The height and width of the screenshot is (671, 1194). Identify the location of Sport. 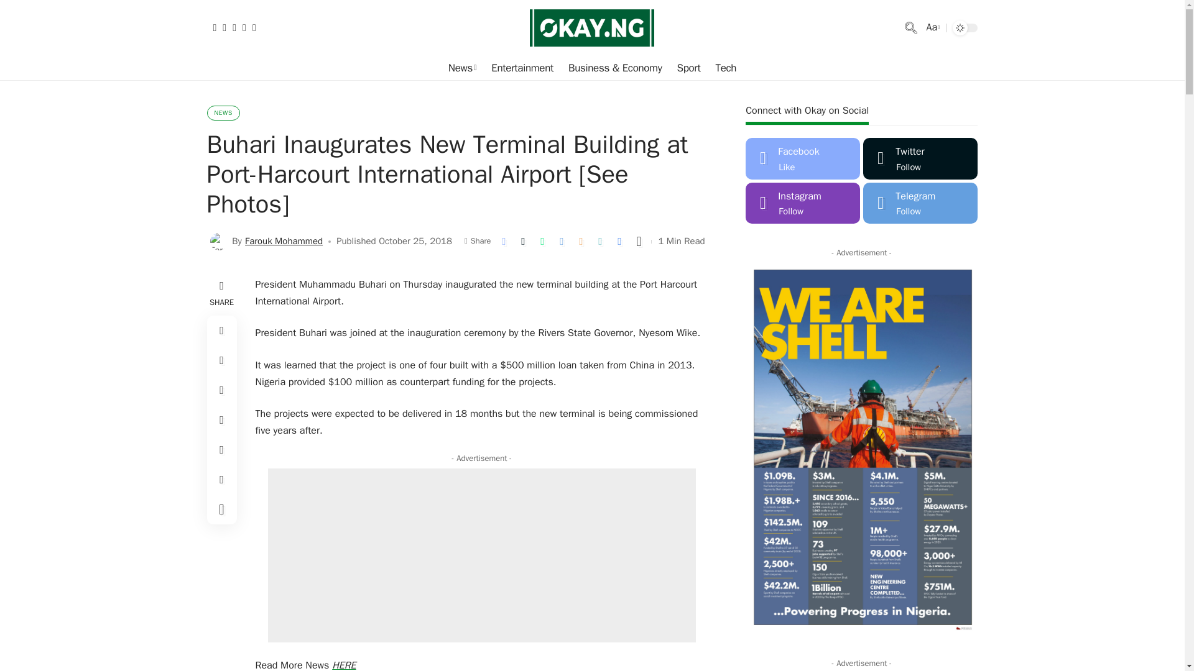
(688, 68).